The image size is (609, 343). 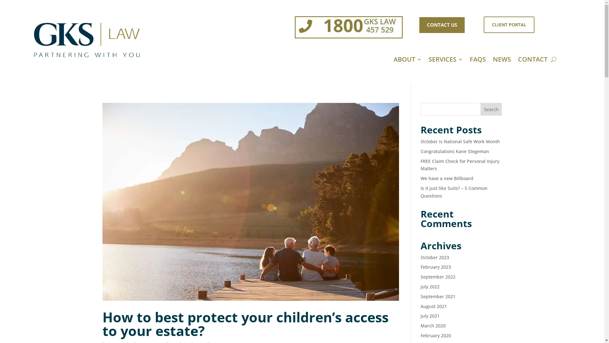 I want to click on CLIENT PORTAL, so click(x=509, y=25).